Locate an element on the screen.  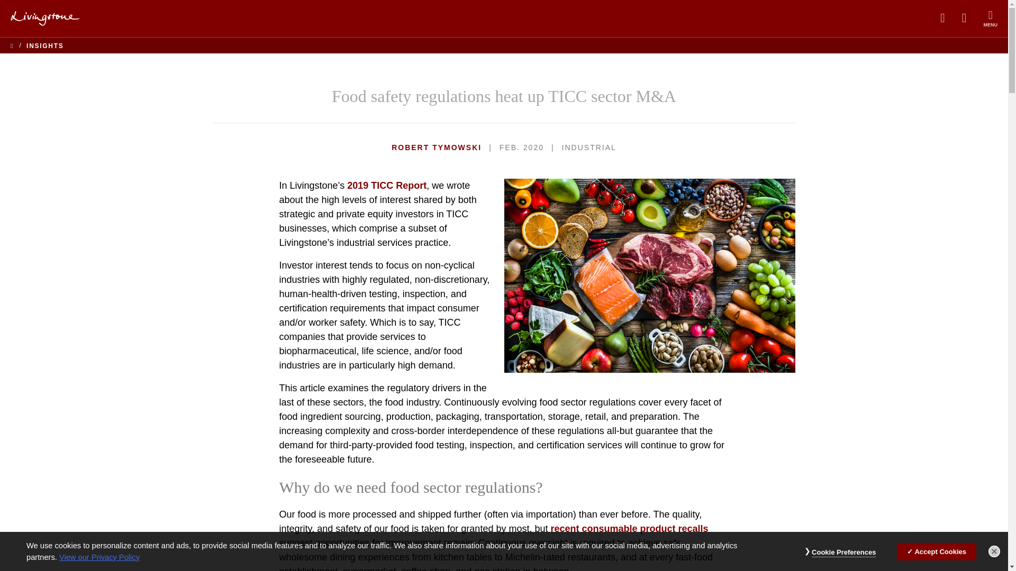
Accept Cookies is located at coordinates (937, 551).